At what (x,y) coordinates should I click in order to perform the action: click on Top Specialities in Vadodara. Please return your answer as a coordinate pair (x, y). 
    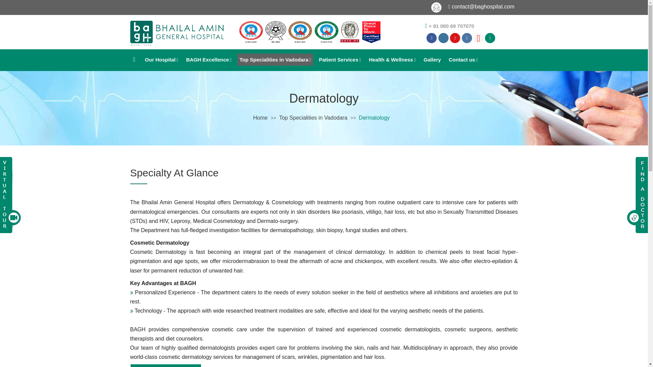
    Looking at the image, I should click on (275, 59).